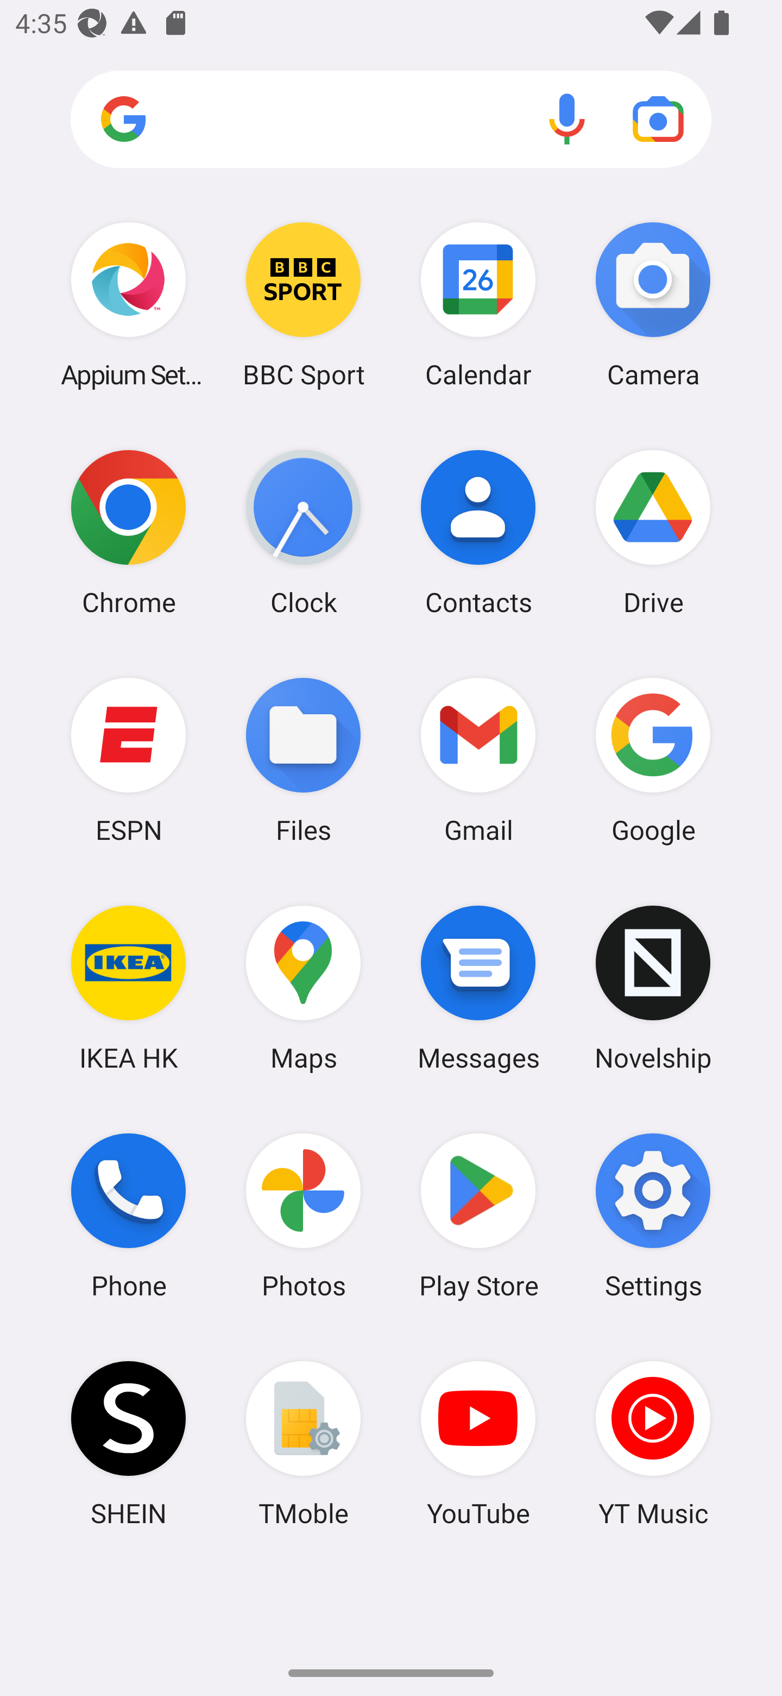 Image resolution: width=782 pixels, height=1696 pixels. What do you see at coordinates (653, 304) in the screenshot?
I see `Camera` at bounding box center [653, 304].